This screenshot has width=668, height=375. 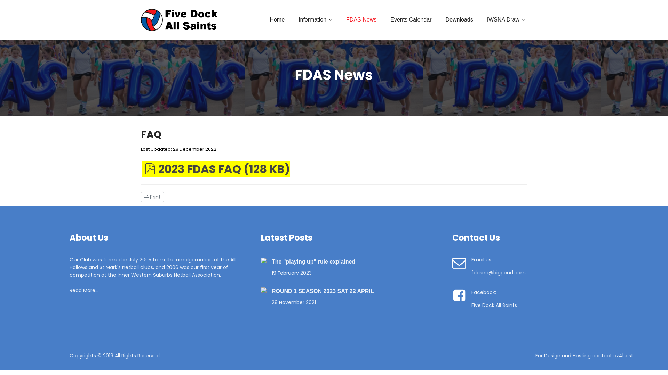 What do you see at coordinates (499, 273) in the screenshot?
I see `fdasnc@bigpond.com` at bounding box center [499, 273].